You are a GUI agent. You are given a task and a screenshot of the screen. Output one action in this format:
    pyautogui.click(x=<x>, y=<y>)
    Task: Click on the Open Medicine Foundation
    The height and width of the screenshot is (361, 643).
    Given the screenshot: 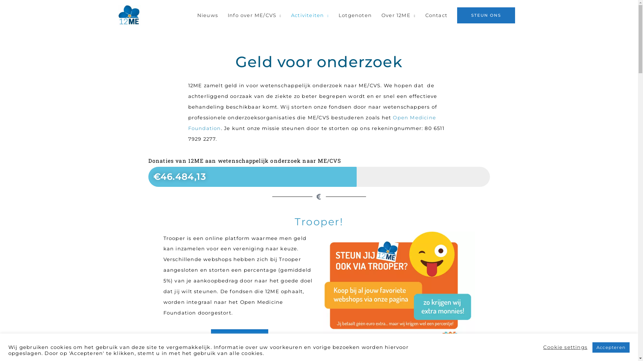 What is the action you would take?
    pyautogui.click(x=312, y=123)
    